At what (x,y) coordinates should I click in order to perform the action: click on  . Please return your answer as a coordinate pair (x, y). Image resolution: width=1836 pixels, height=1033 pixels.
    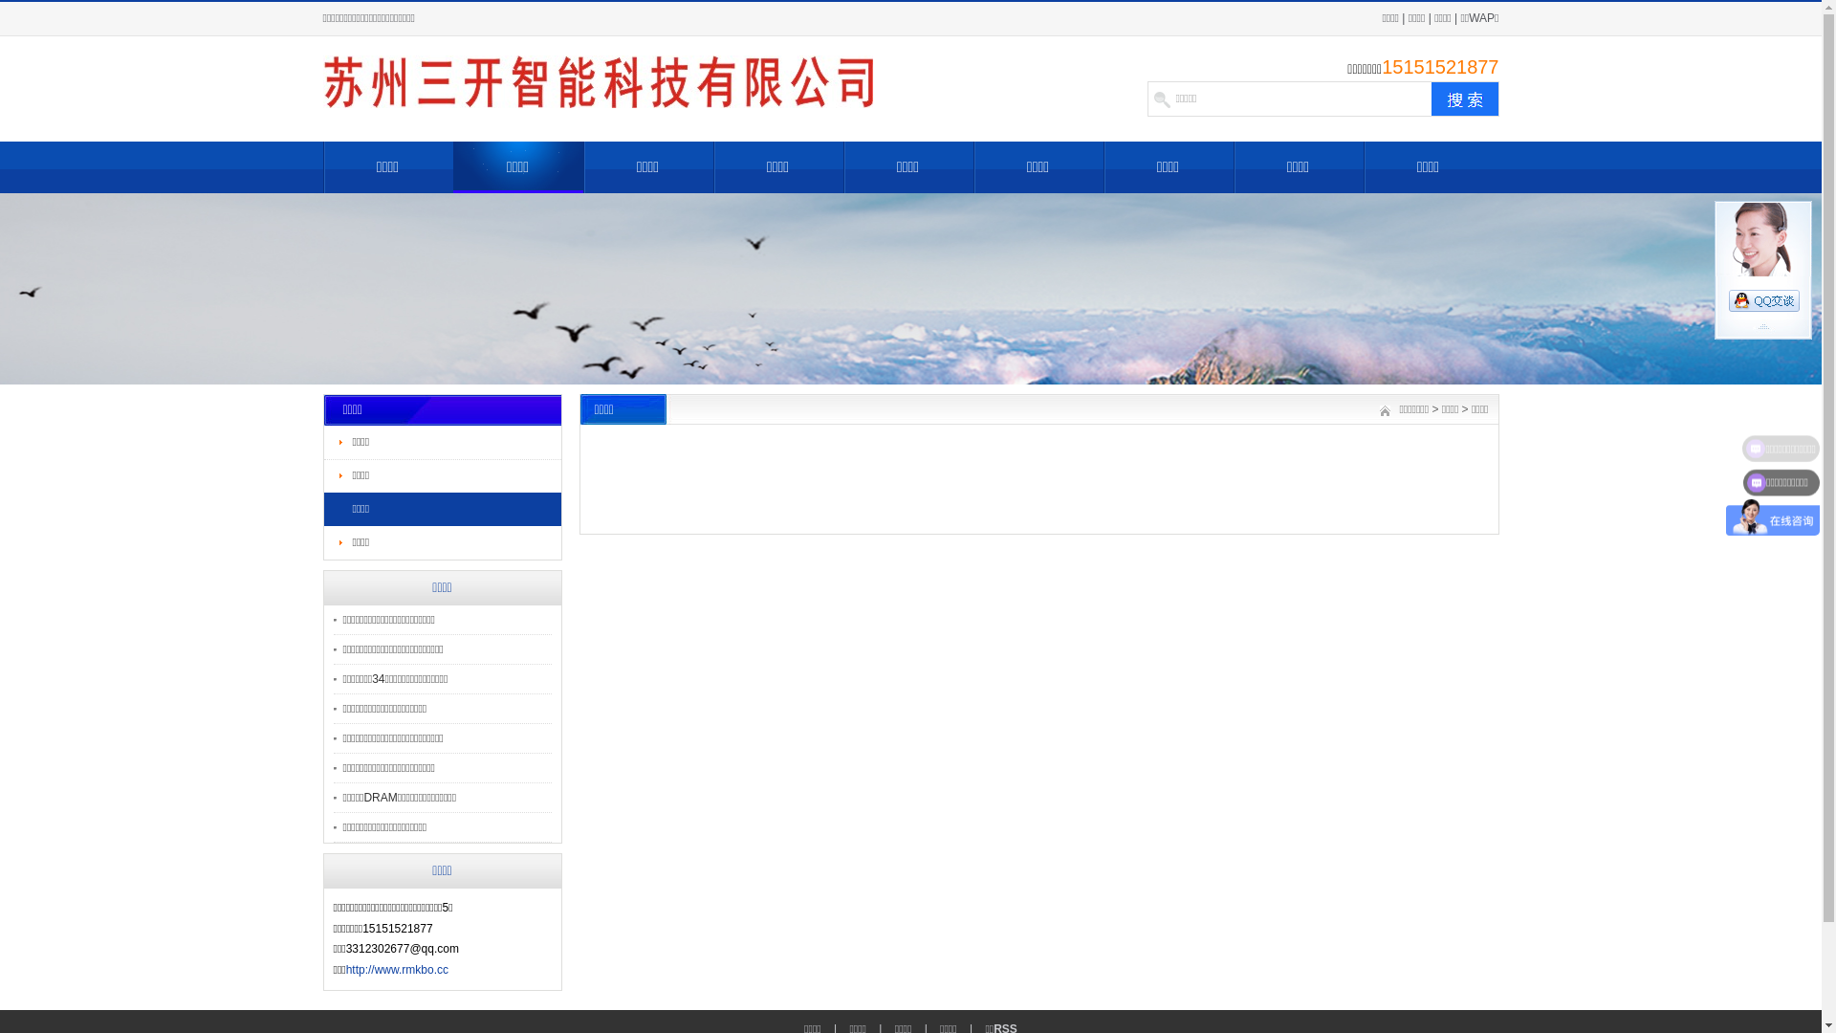
    Looking at the image, I should click on (1465, 99).